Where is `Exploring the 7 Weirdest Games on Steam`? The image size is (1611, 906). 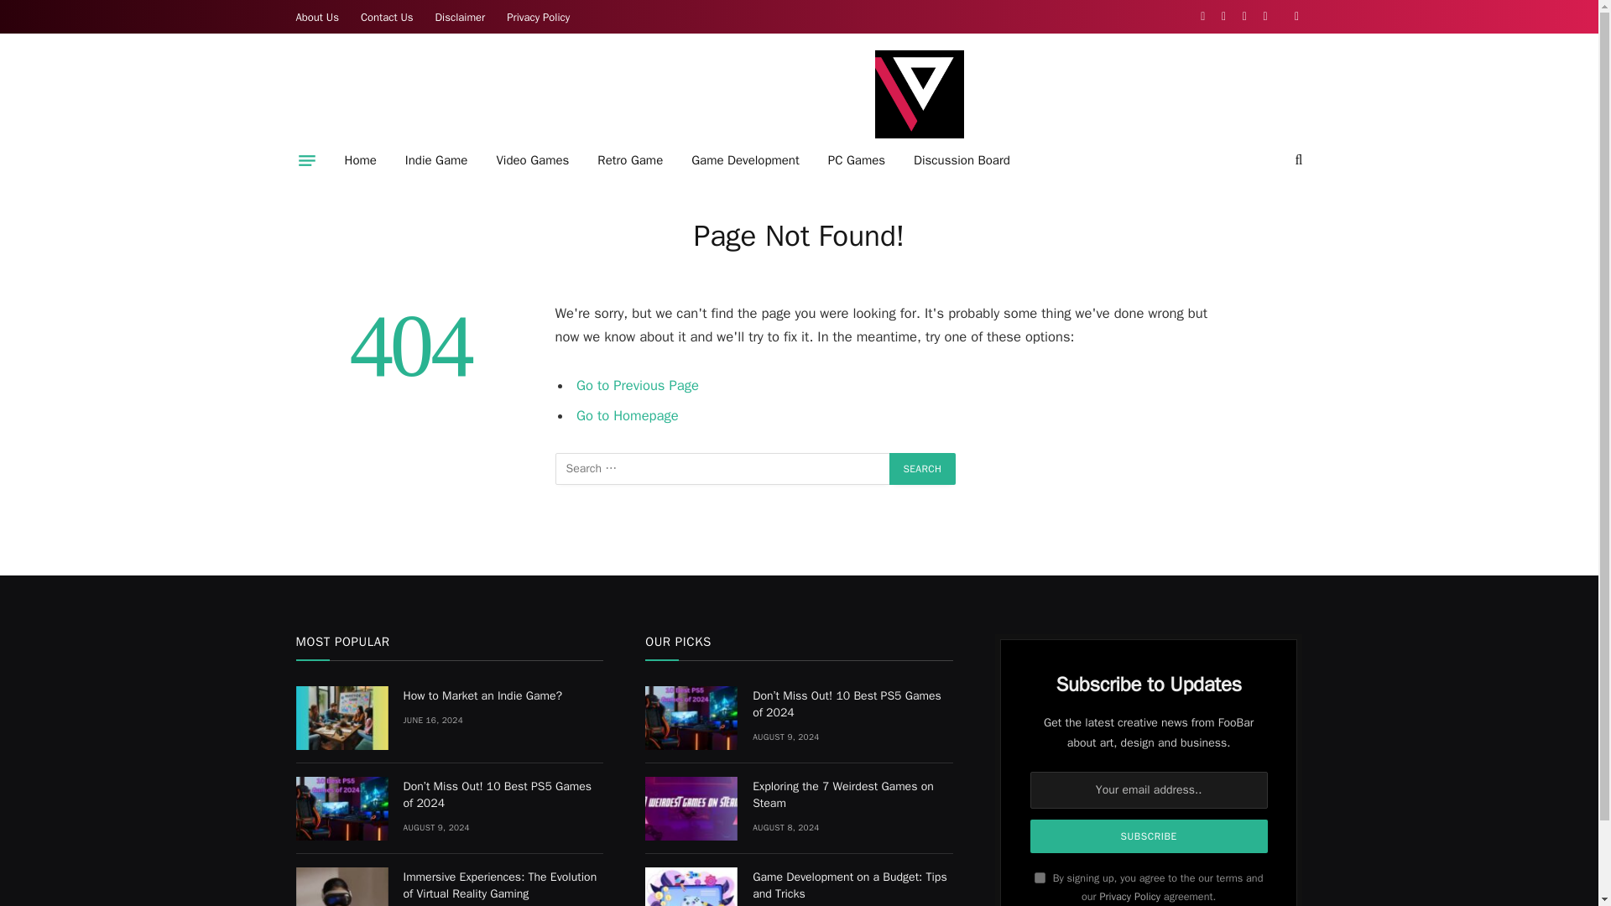 Exploring the 7 Weirdest Games on Steam is located at coordinates (691, 809).